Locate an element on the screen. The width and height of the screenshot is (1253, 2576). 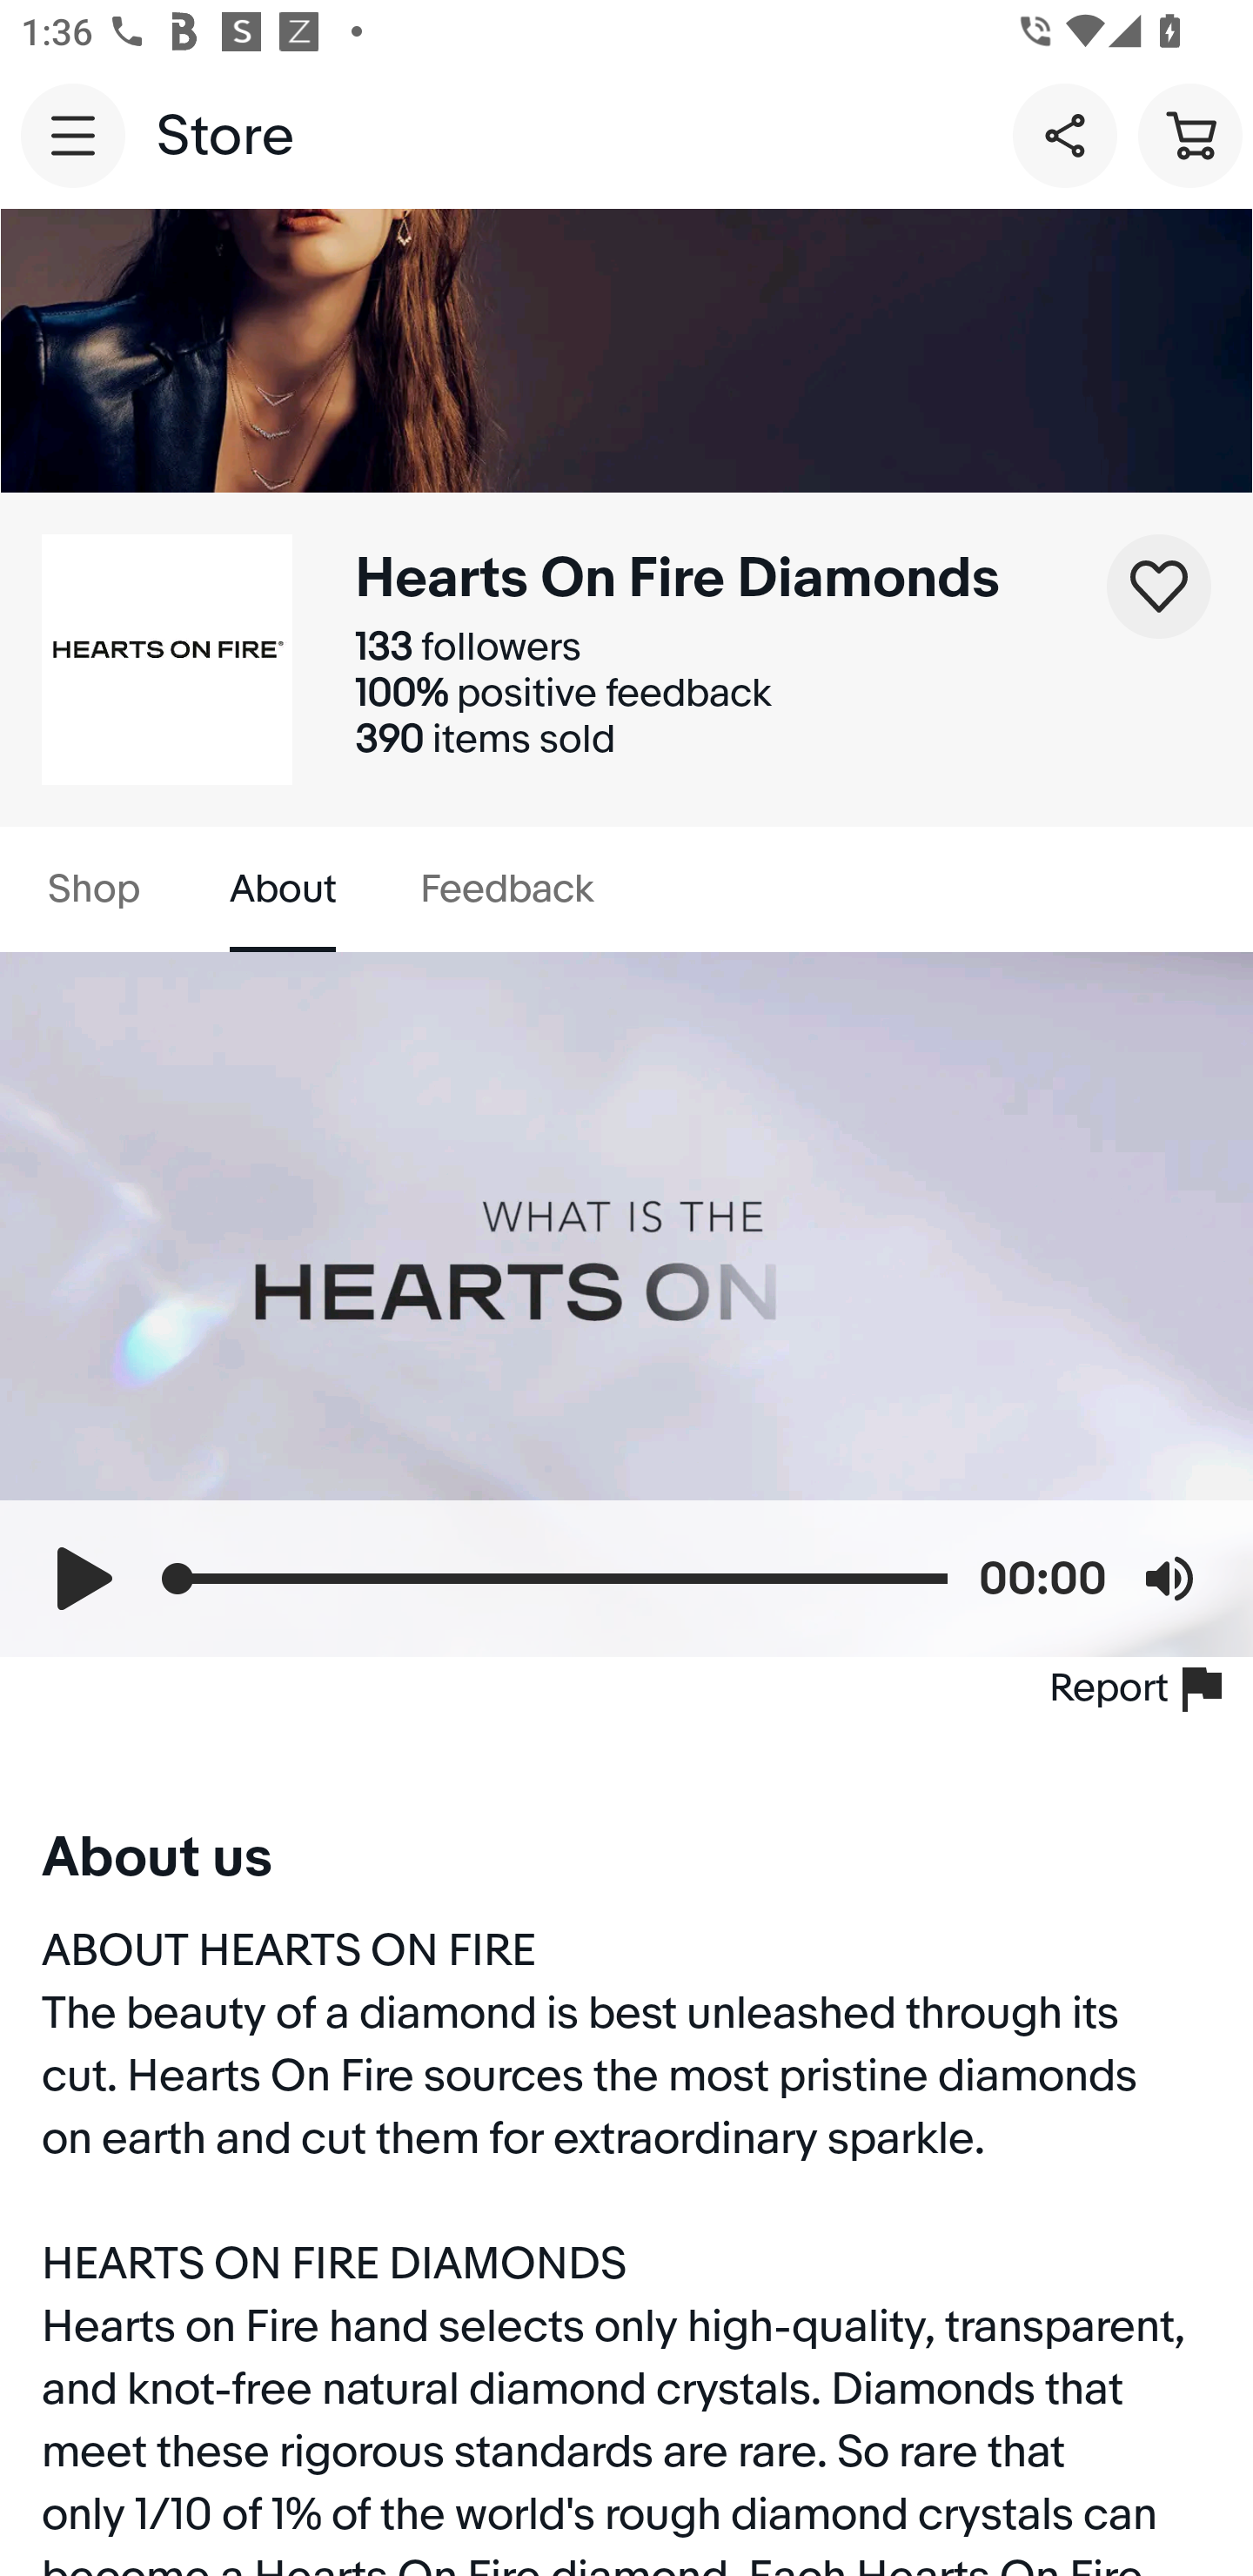
Share this page is located at coordinates (1065, 134).